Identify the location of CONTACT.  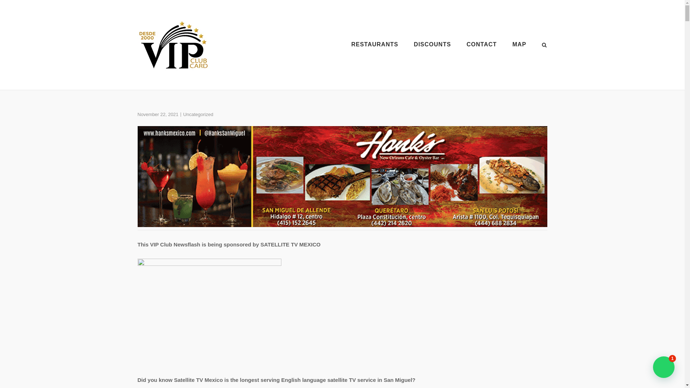
(482, 46).